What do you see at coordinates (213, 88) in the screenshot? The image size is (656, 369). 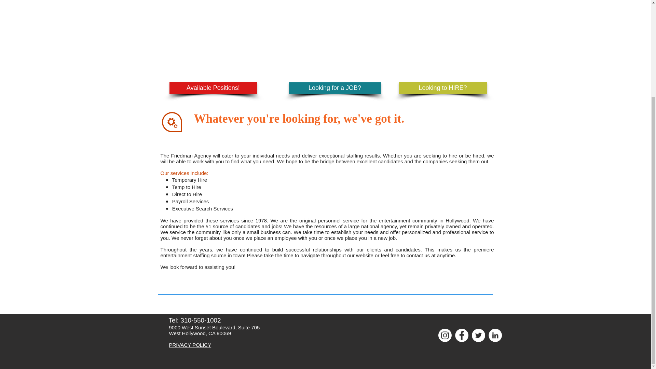 I see `Available Positions!` at bounding box center [213, 88].